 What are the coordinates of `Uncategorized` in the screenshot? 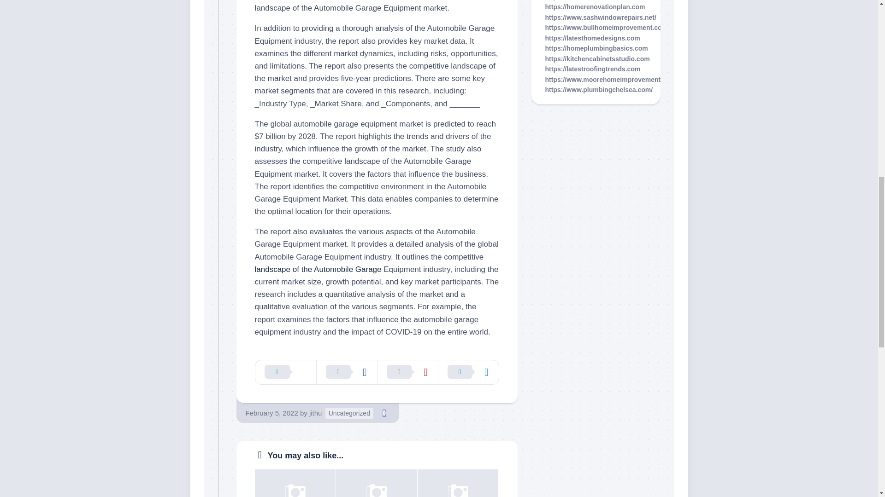 It's located at (349, 413).